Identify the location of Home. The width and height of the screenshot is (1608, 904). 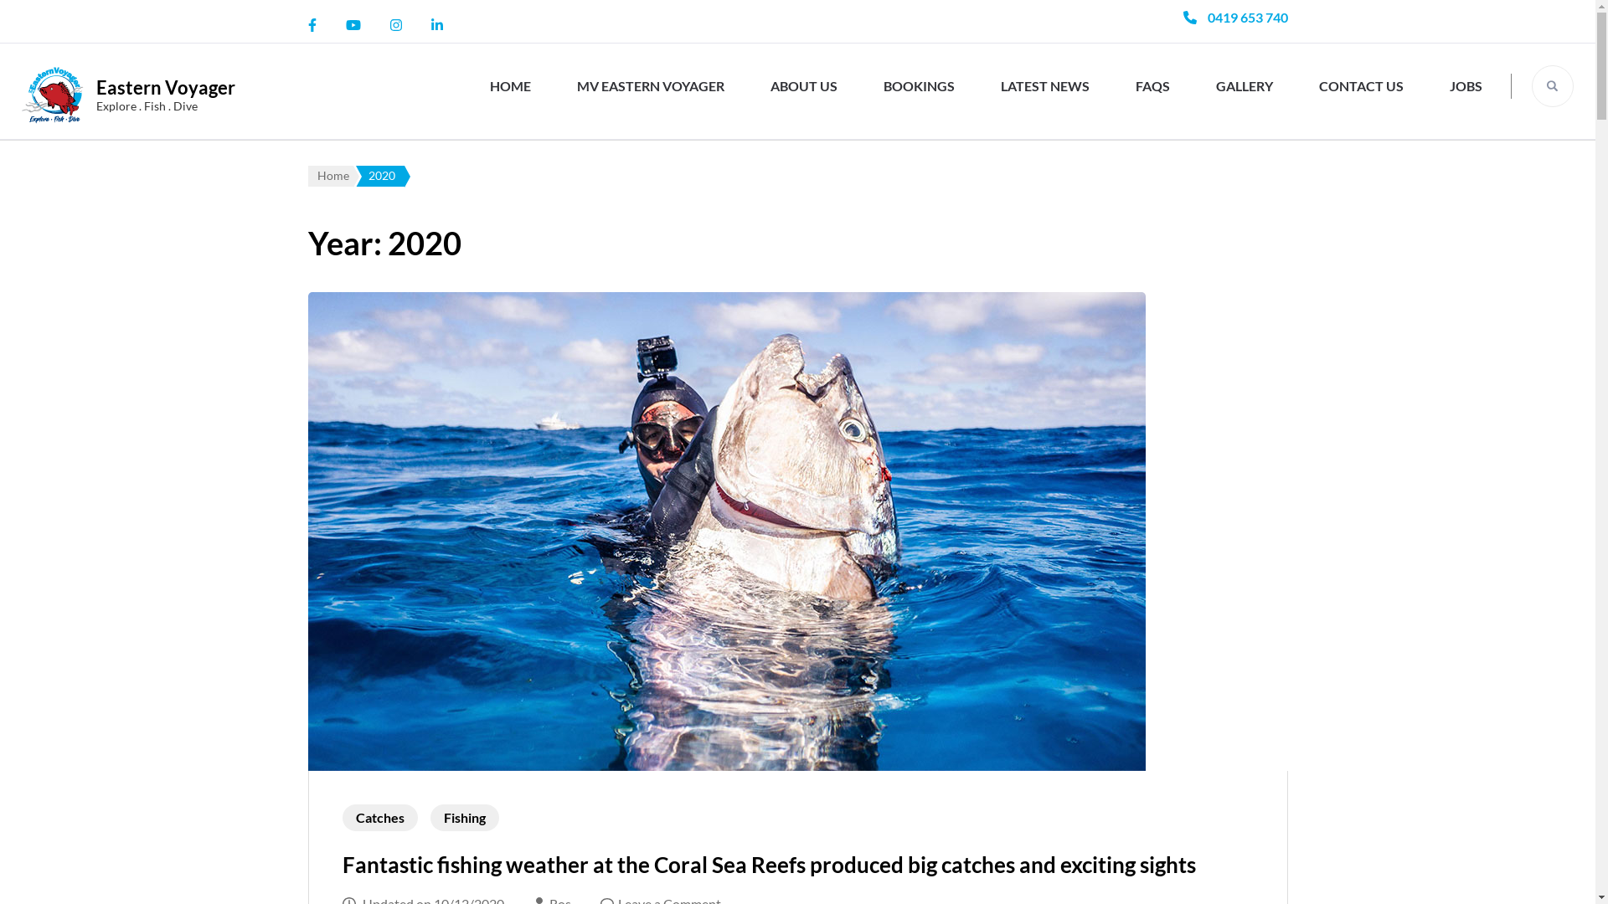
(331, 176).